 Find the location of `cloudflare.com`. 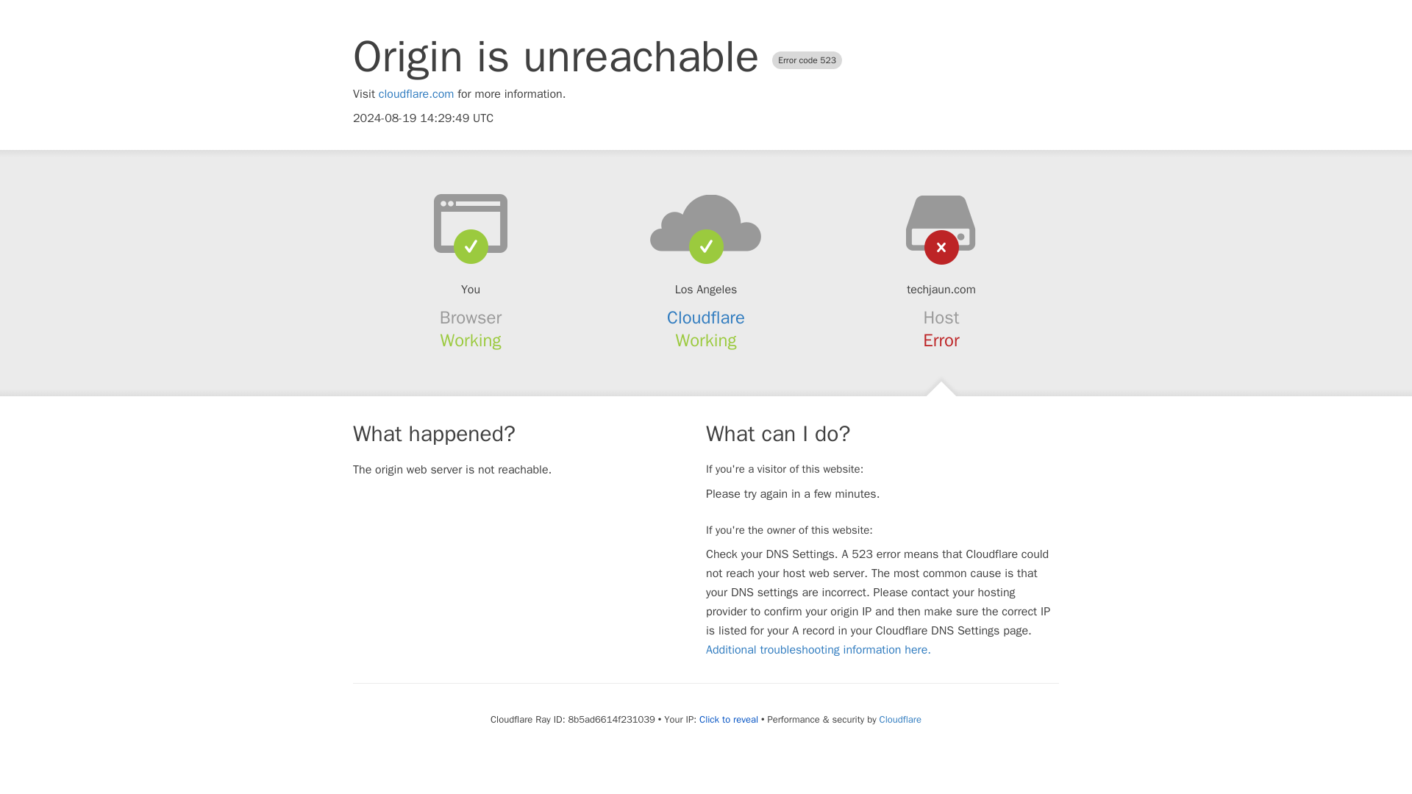

cloudflare.com is located at coordinates (416, 94).